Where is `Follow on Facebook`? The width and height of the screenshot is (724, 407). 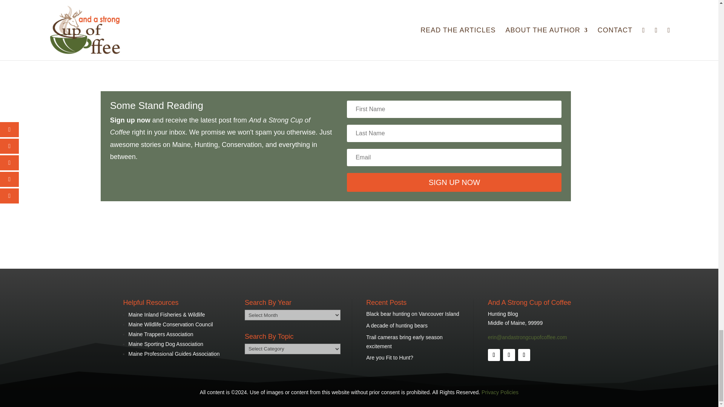
Follow on Facebook is located at coordinates (494, 355).